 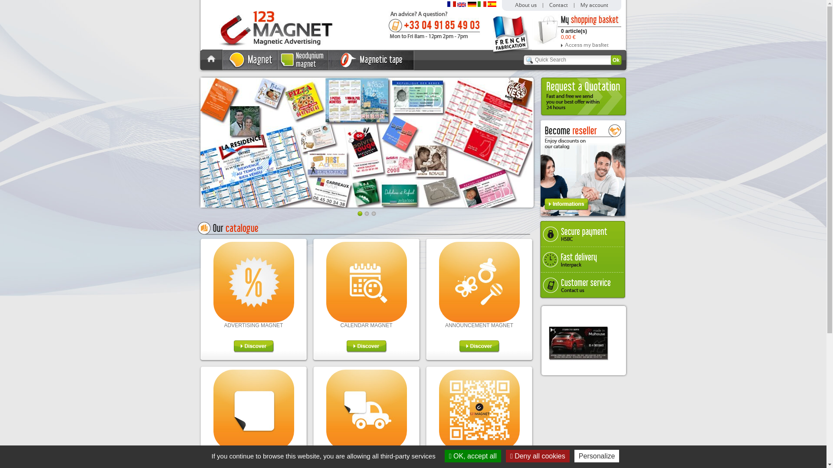 I want to click on Magnet, so click(x=250, y=68).